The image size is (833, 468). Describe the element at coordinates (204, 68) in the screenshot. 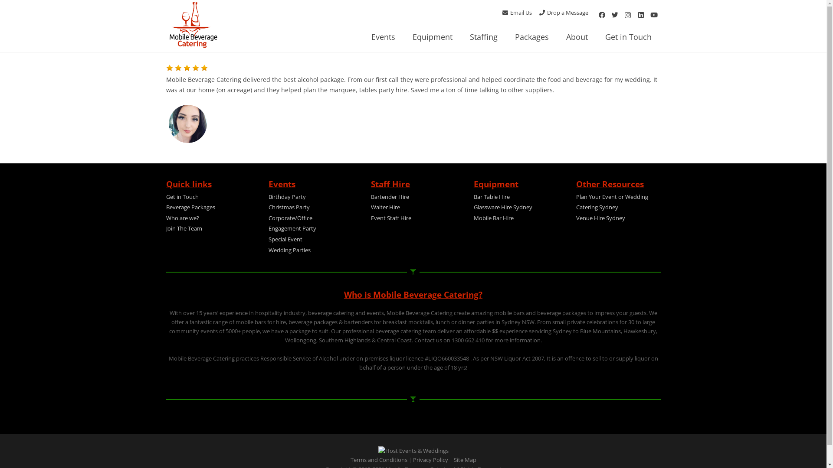

I see `gorgeous` at that location.